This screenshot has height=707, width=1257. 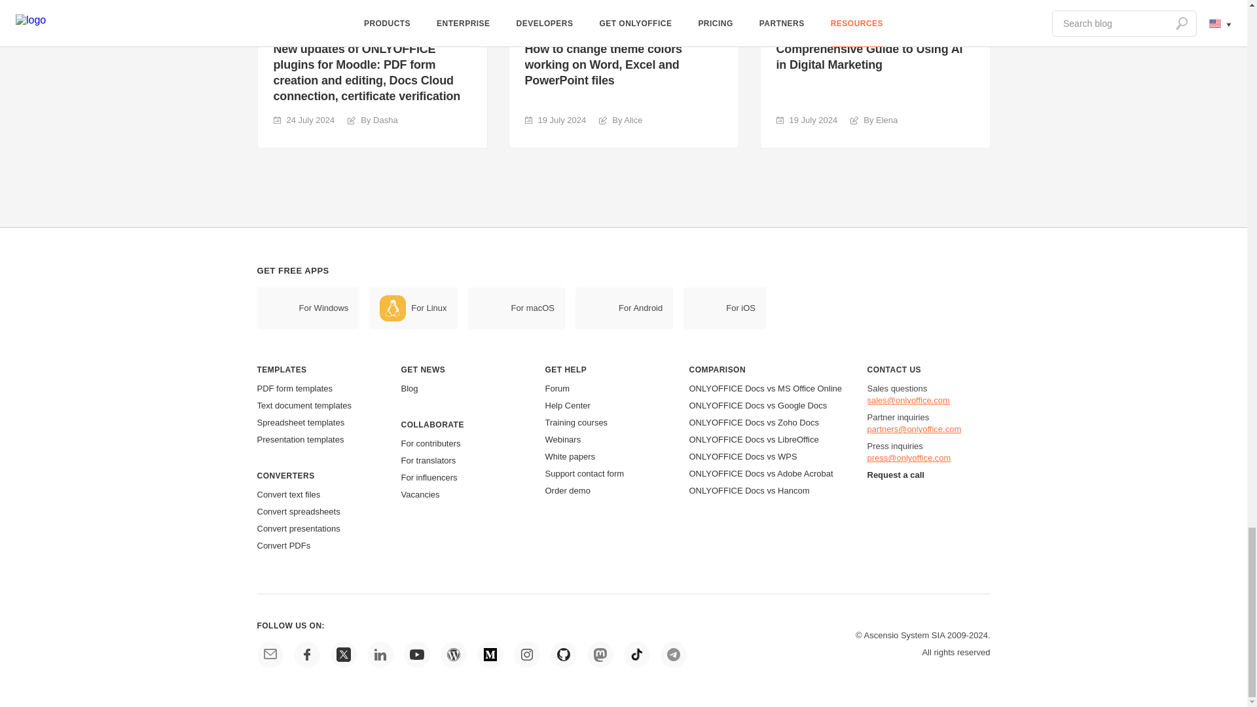 I want to click on TikTok, so click(x=636, y=654).